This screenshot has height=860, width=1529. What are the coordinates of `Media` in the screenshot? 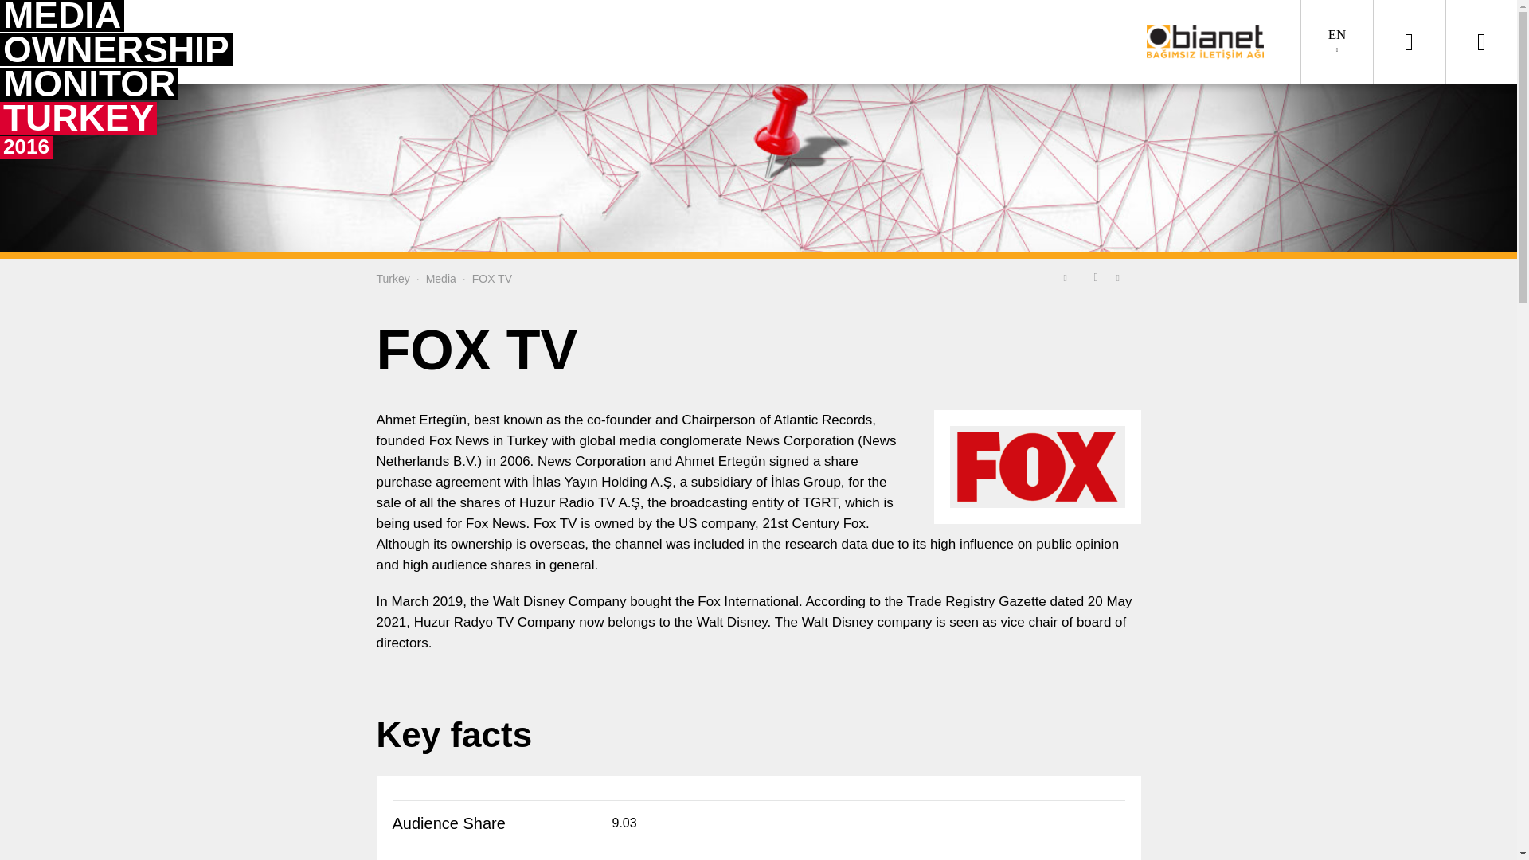 It's located at (441, 279).